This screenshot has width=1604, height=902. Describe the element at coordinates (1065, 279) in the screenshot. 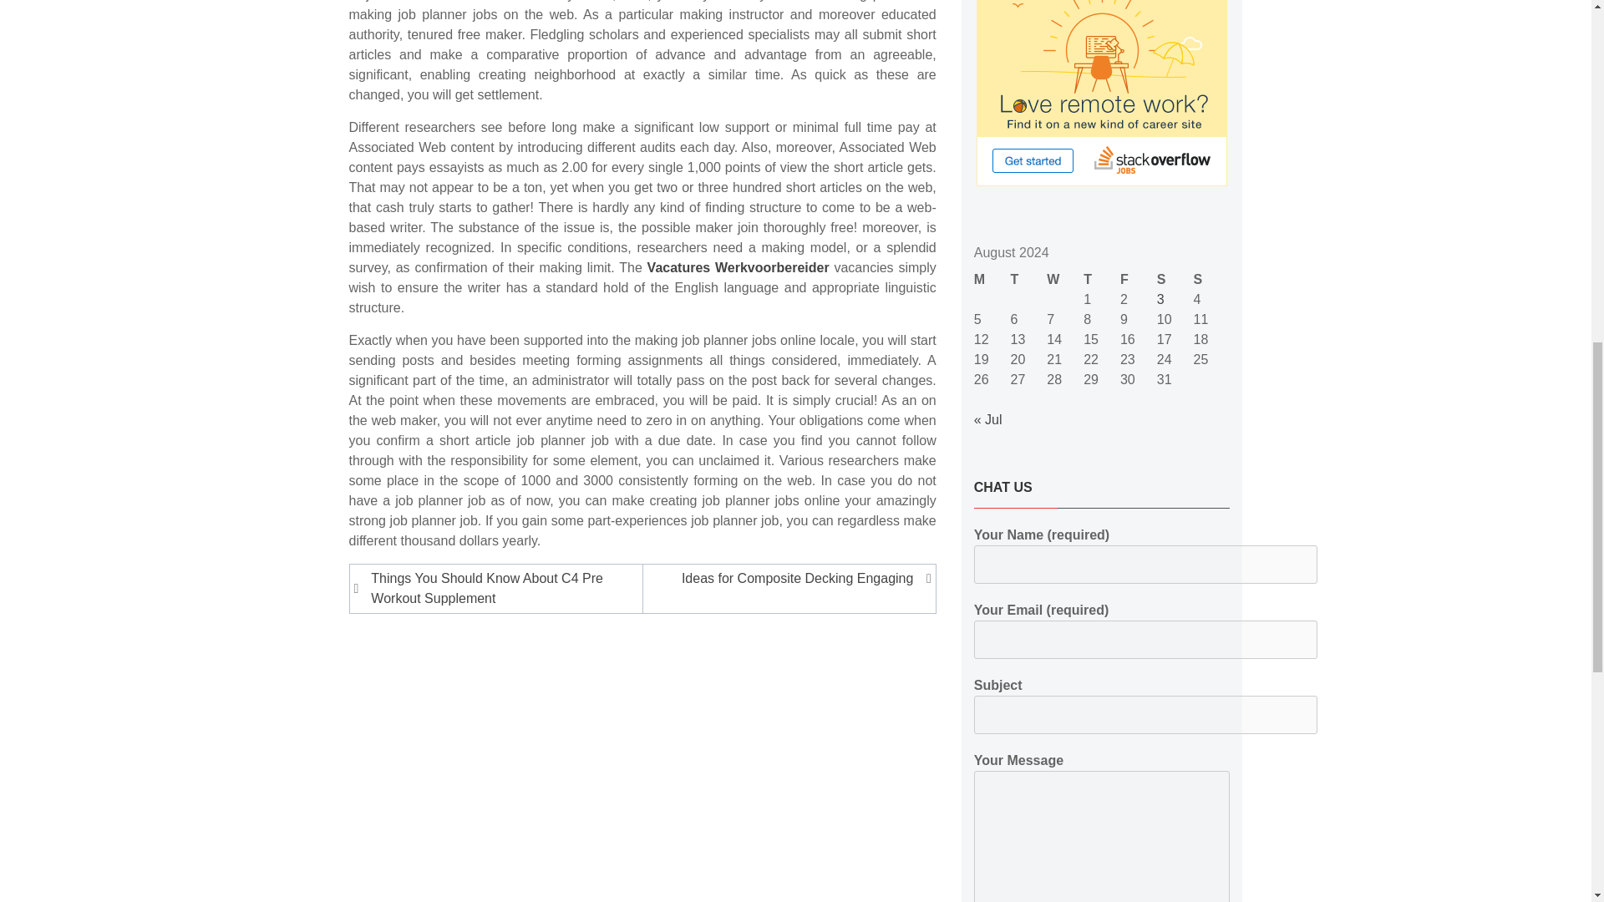

I see `Wednesday` at that location.